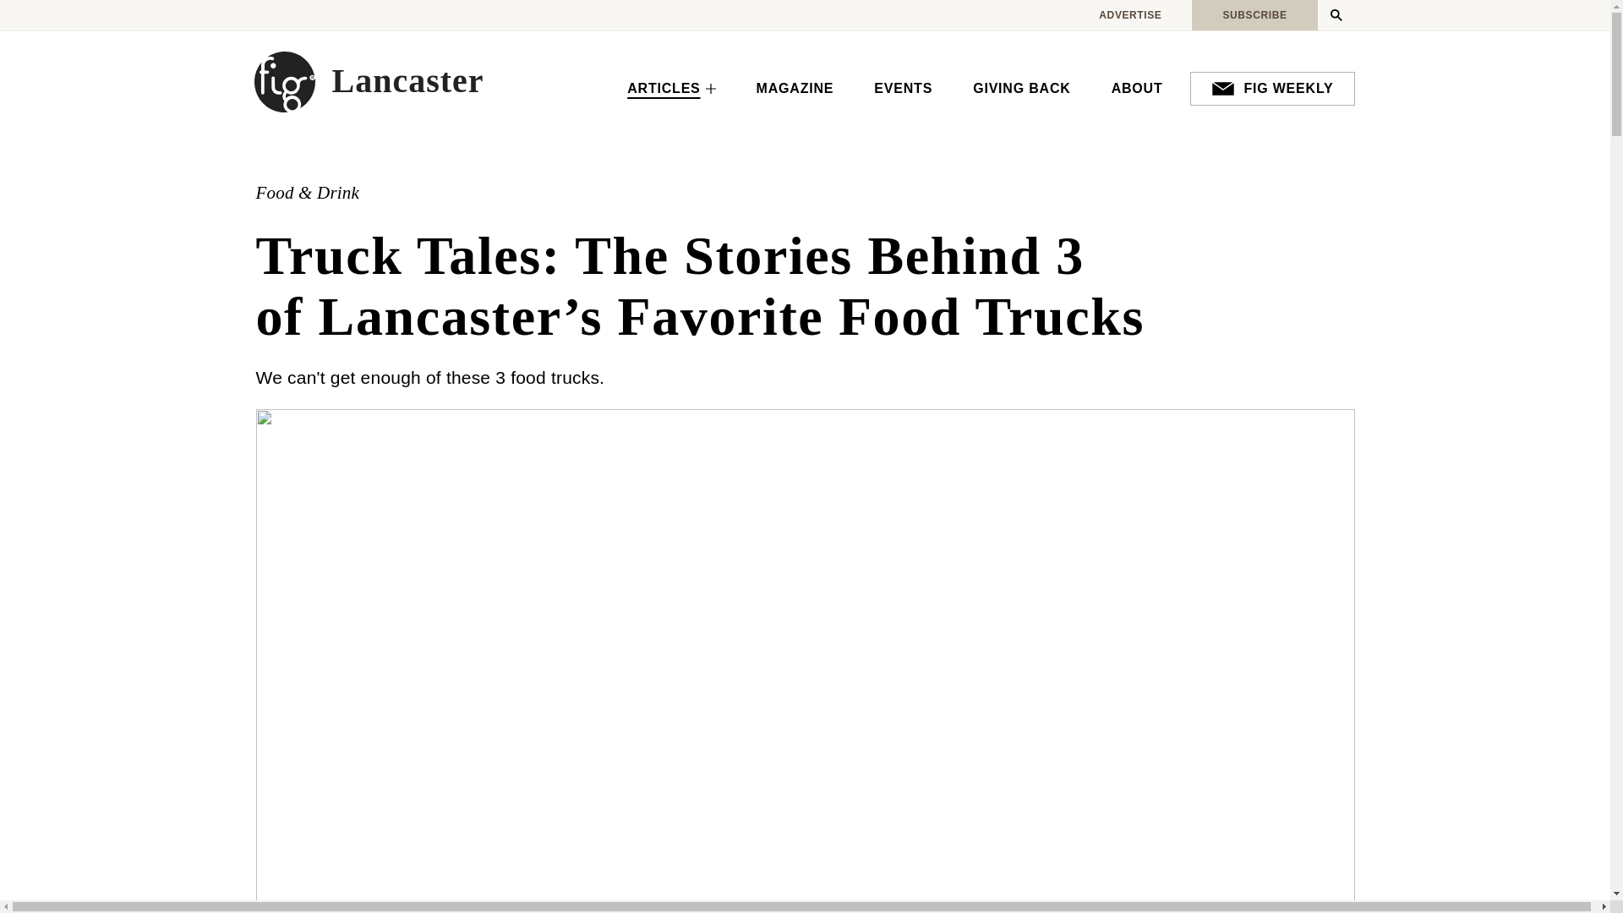 The height and width of the screenshot is (913, 1623). Describe the element at coordinates (369, 81) in the screenshot. I see `Lancaster` at that location.